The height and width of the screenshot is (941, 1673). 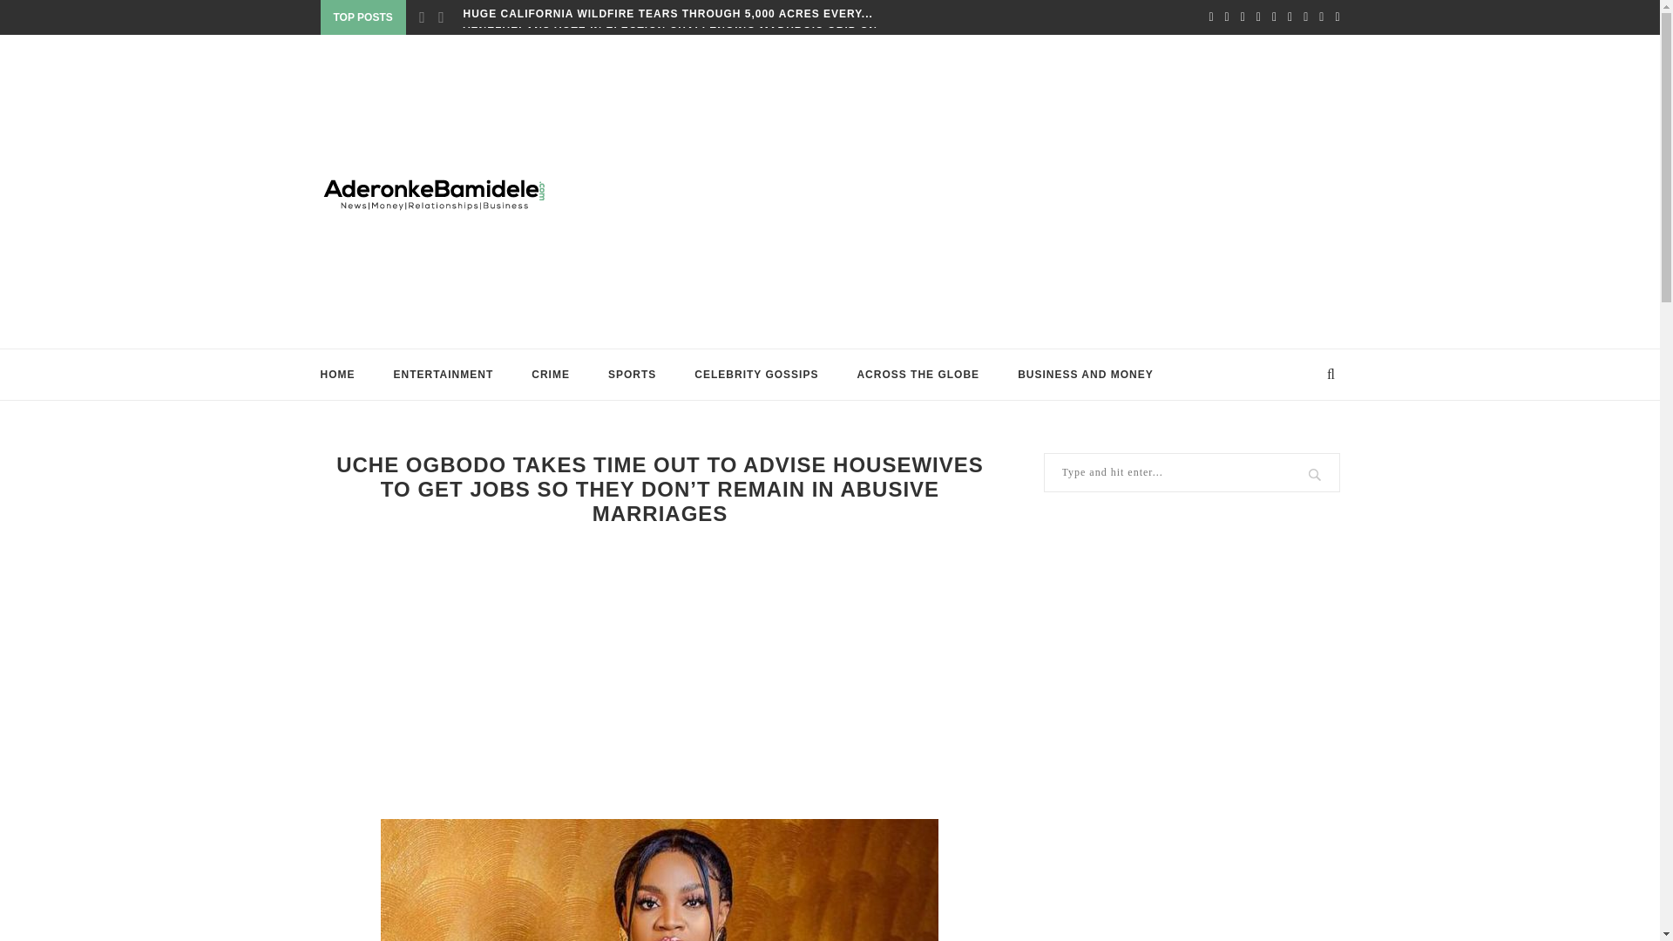 What do you see at coordinates (667, 13) in the screenshot?
I see `HUGE CALIFORNIA WILDFIRE TEARS THROUGH 5,000 ACRES EVERY...` at bounding box center [667, 13].